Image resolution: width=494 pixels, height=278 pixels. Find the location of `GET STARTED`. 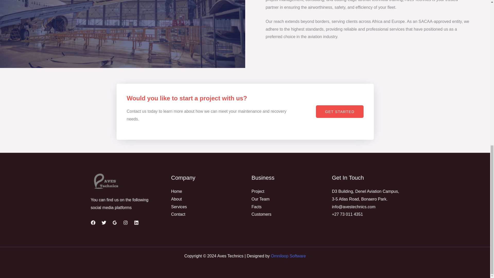

GET STARTED is located at coordinates (340, 111).